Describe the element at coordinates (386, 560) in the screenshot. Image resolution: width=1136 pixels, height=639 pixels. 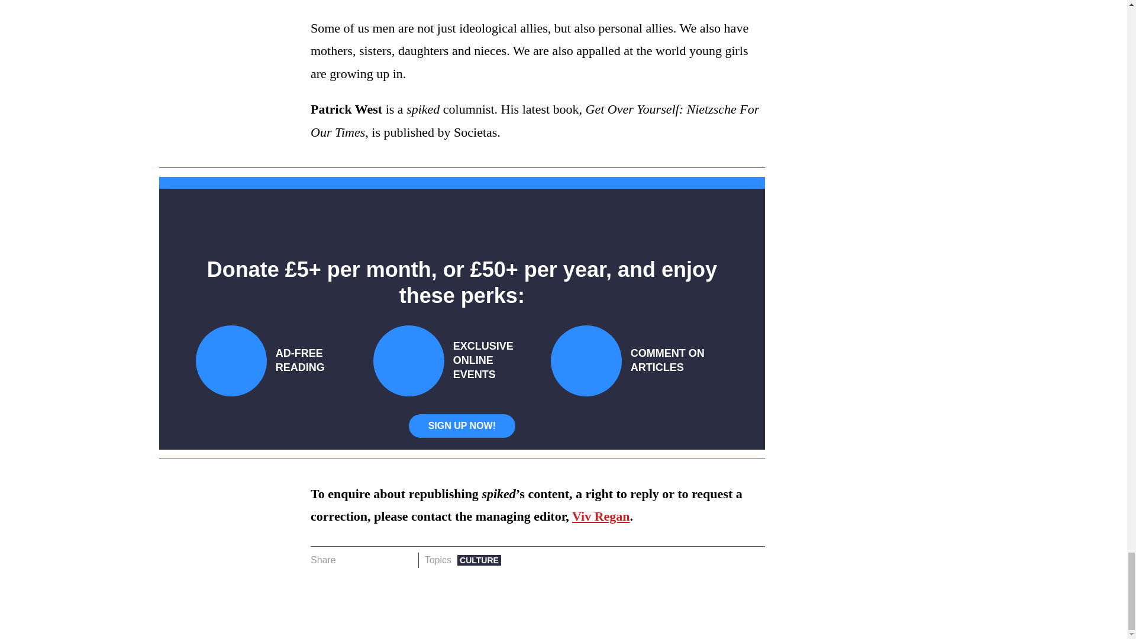
I see `Share on Whatsapp` at that location.